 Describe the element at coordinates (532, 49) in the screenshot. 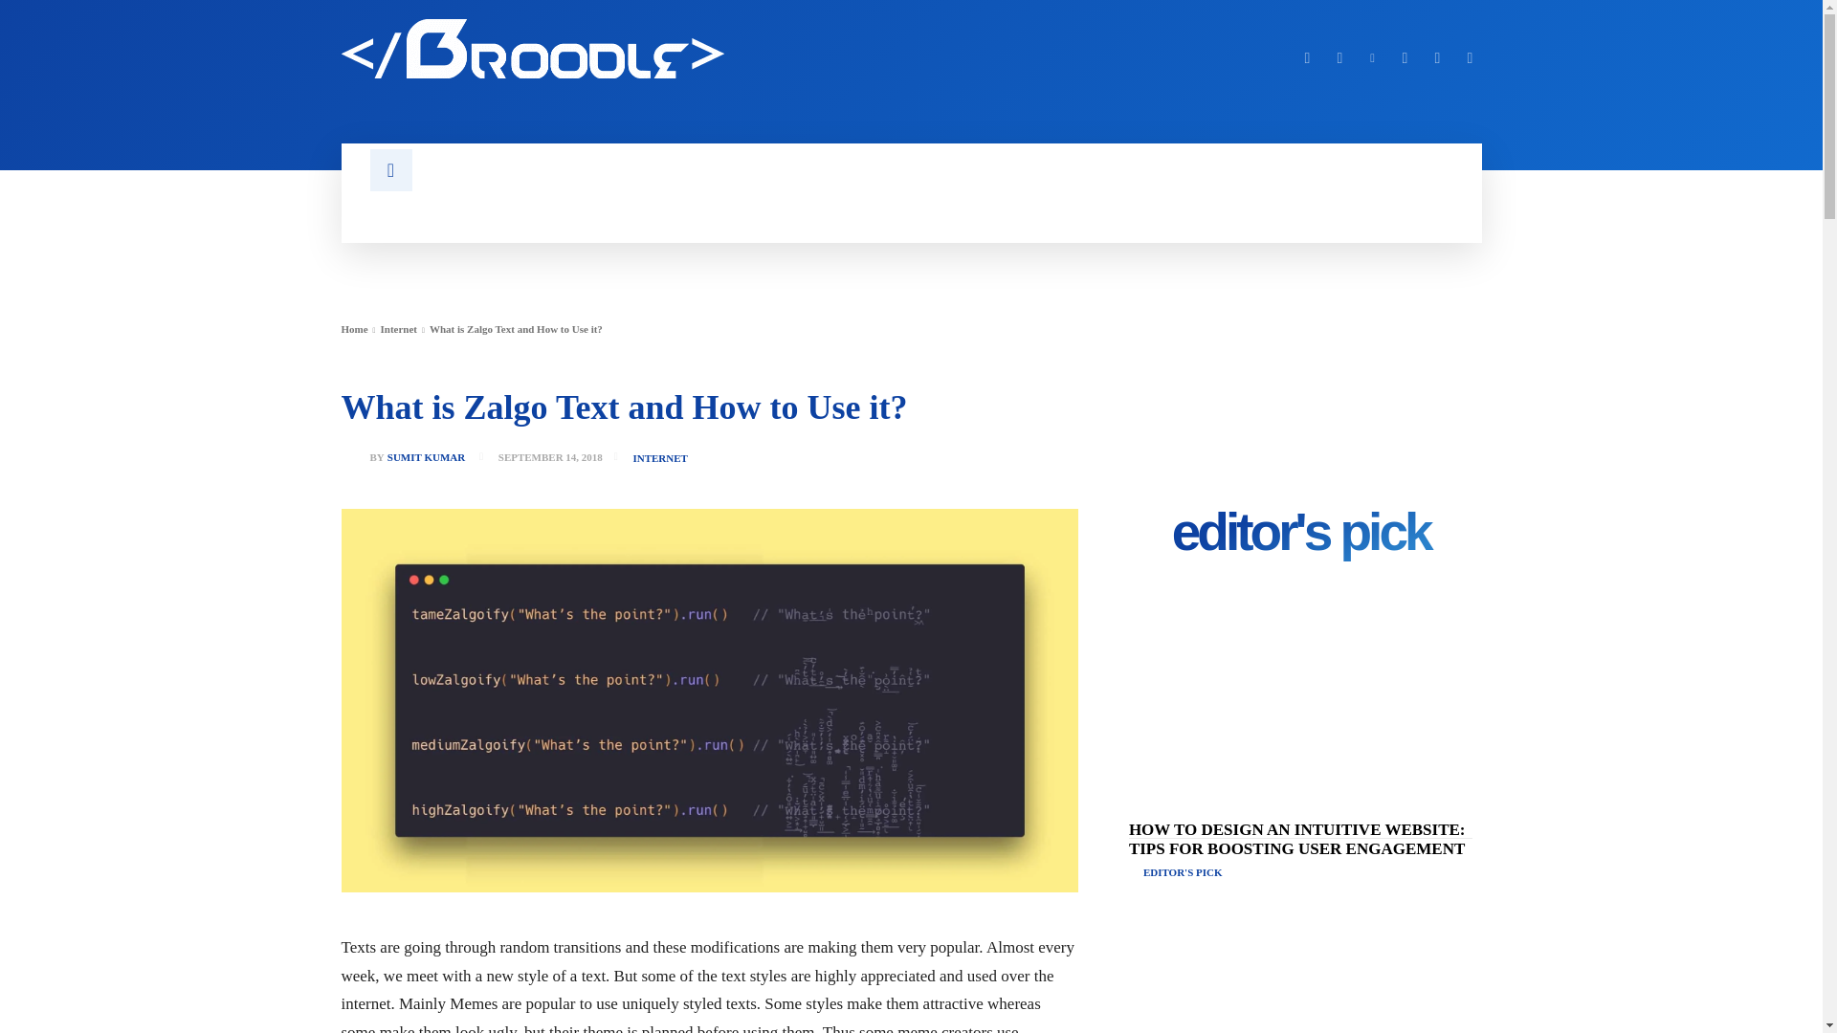

I see `Broodle` at that location.